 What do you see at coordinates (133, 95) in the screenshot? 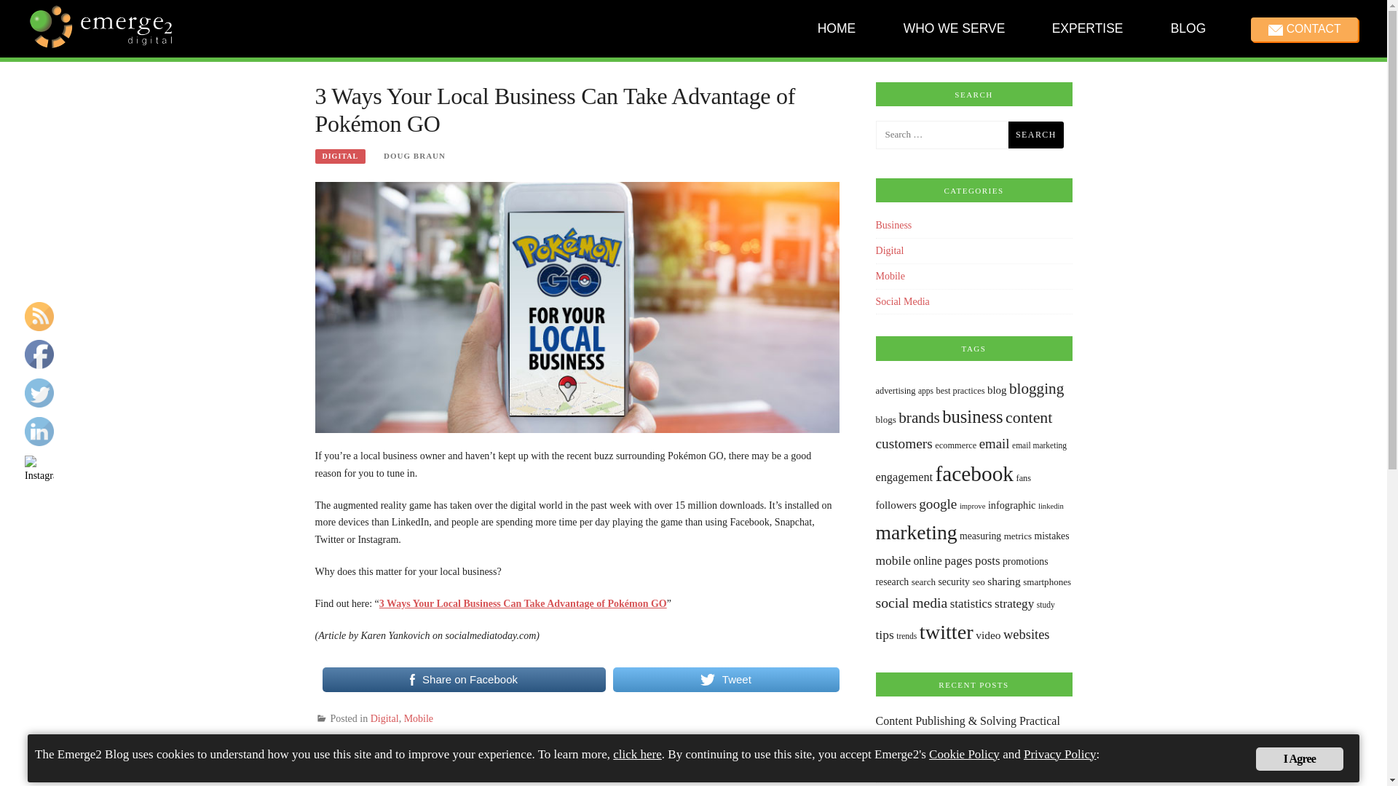
I see `EMERGE2 BLOG` at bounding box center [133, 95].